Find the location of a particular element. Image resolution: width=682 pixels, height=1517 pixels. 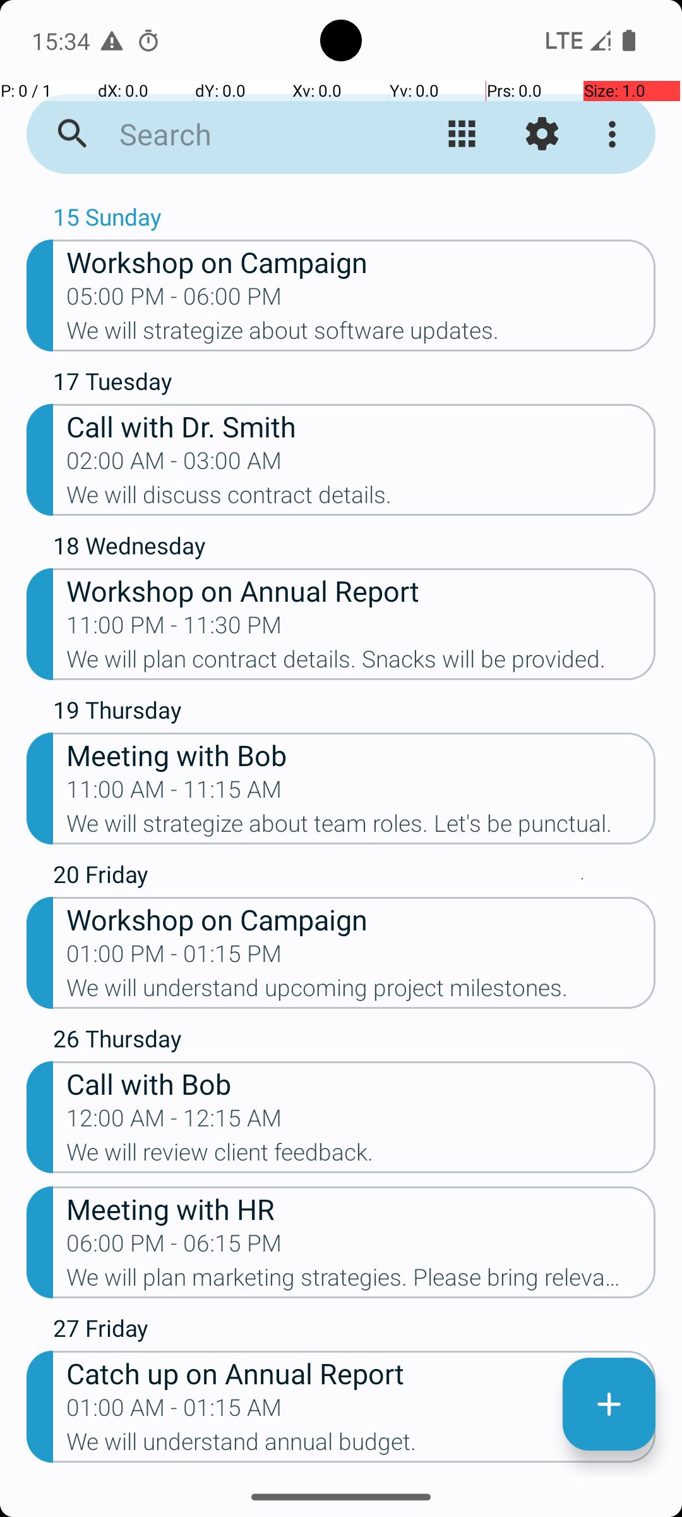

06:00 PM - 06:15 PM is located at coordinates (174, 1247).